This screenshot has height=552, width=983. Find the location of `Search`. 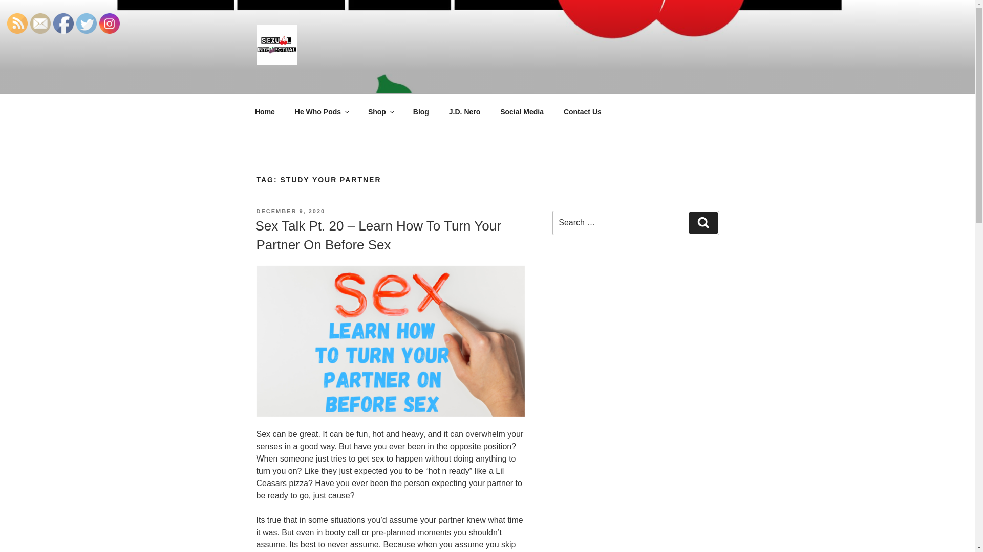

Search is located at coordinates (703, 222).